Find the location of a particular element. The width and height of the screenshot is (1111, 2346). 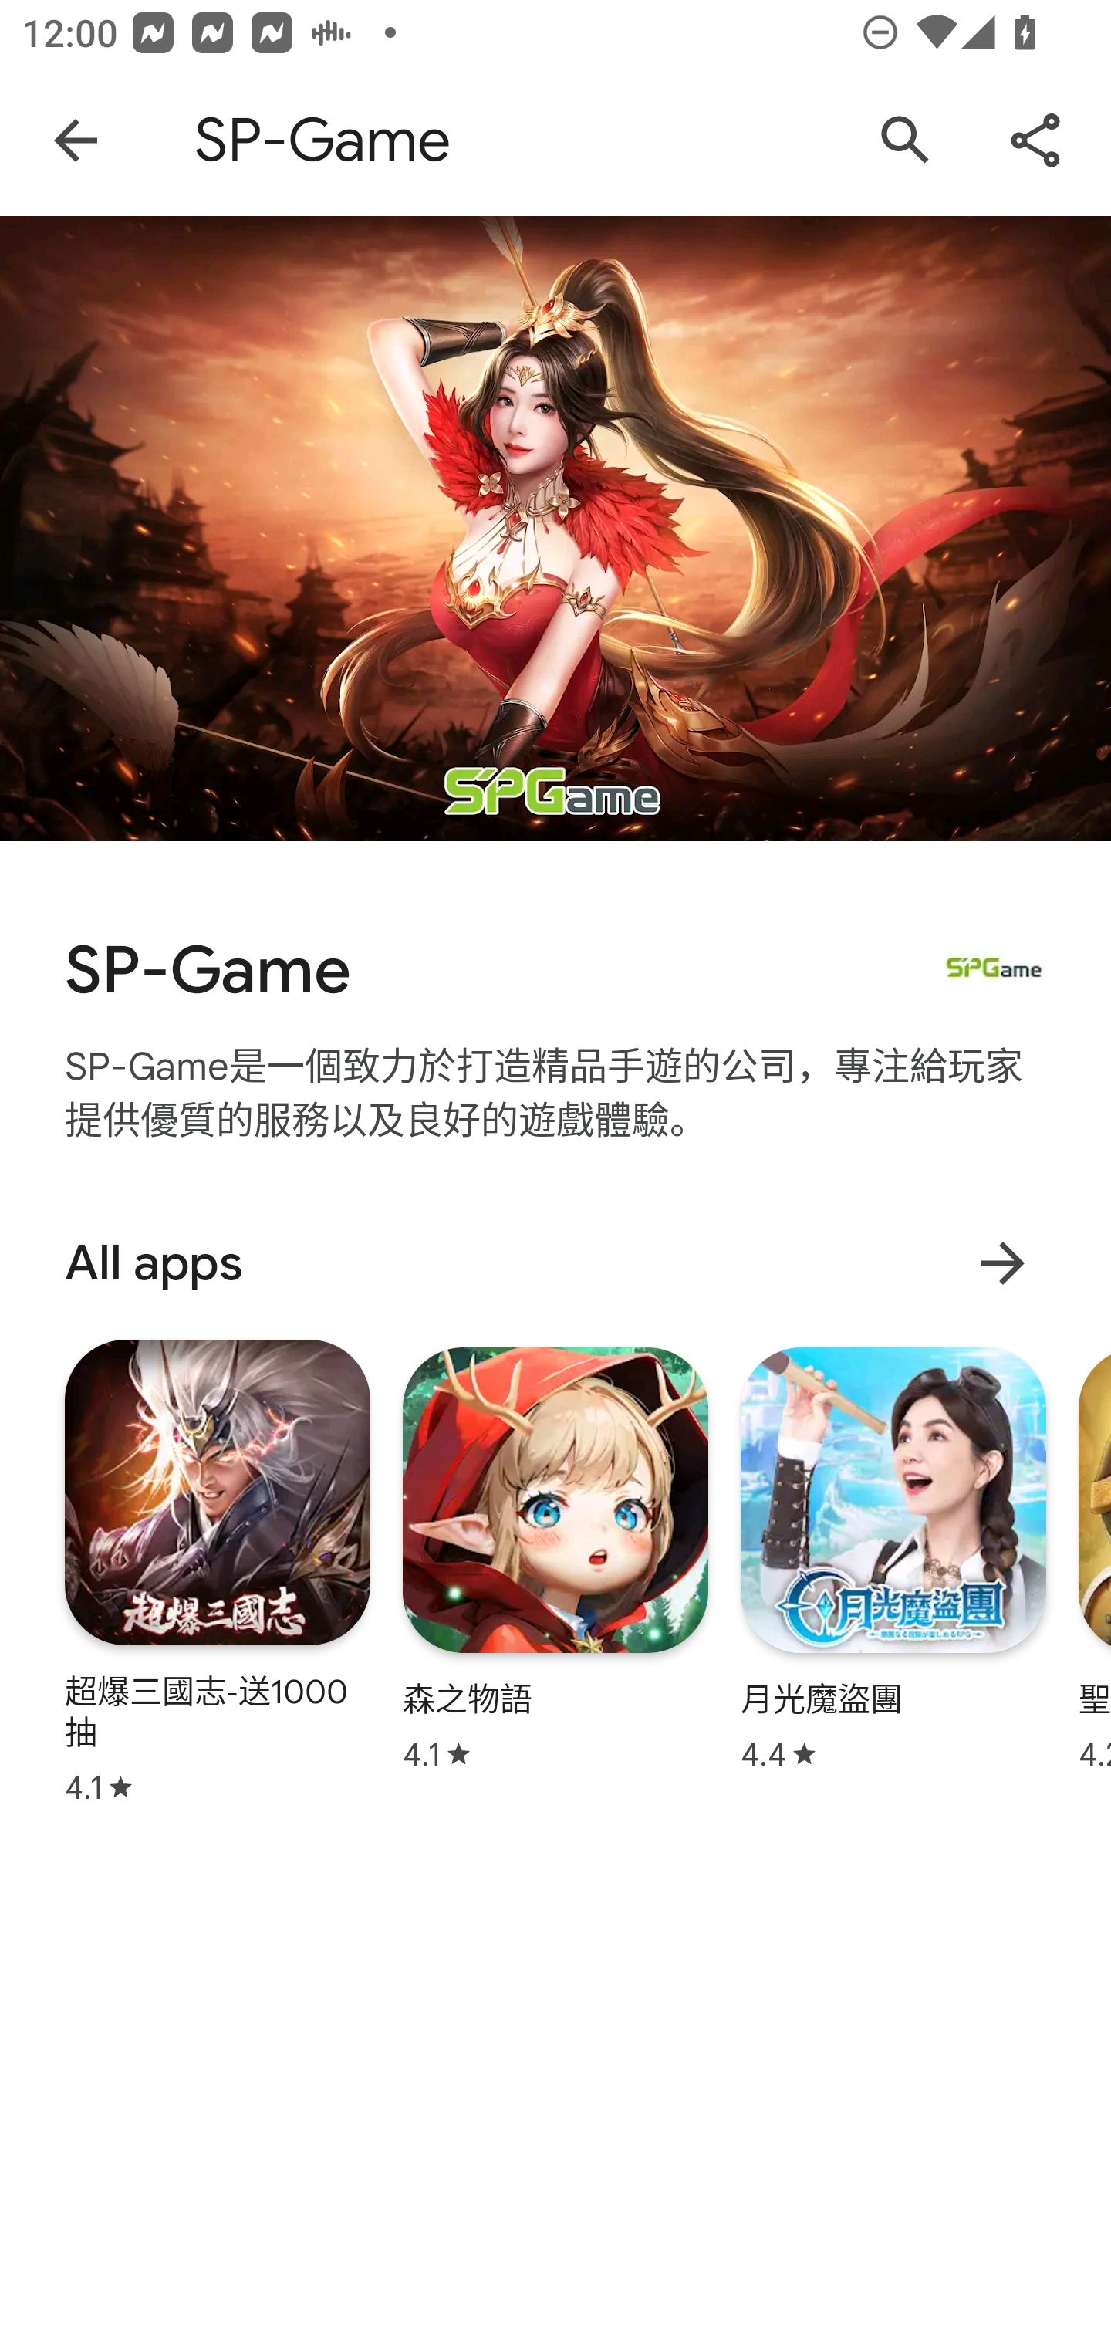

月光魔盜團
Star rating: 4.4
 is located at coordinates (893, 1559).